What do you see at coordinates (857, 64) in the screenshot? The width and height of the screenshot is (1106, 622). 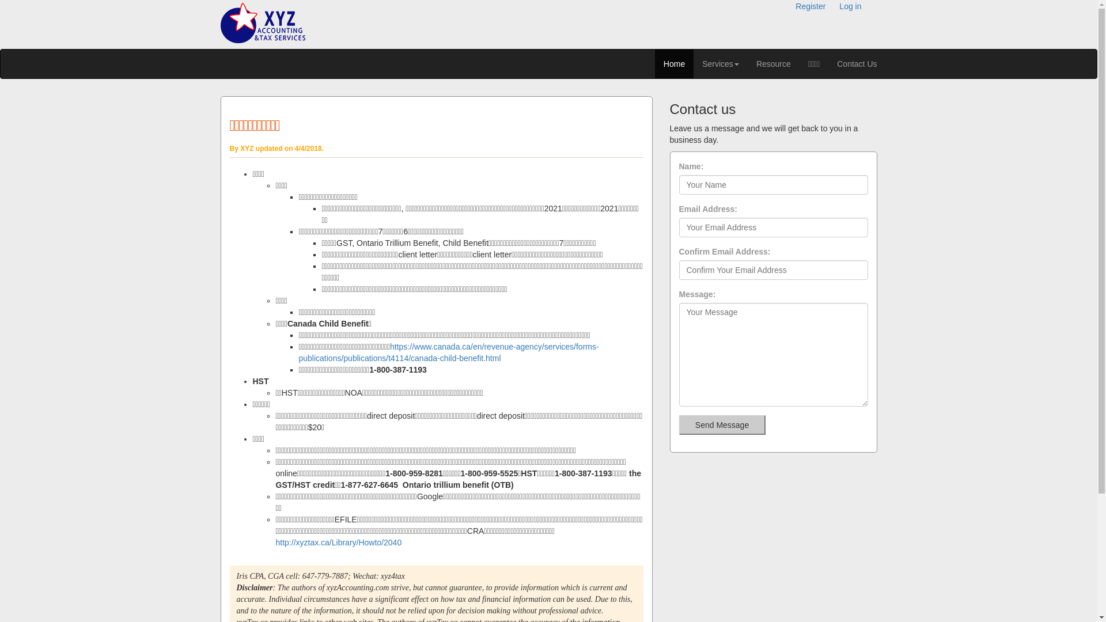 I see `Contact Us` at bounding box center [857, 64].